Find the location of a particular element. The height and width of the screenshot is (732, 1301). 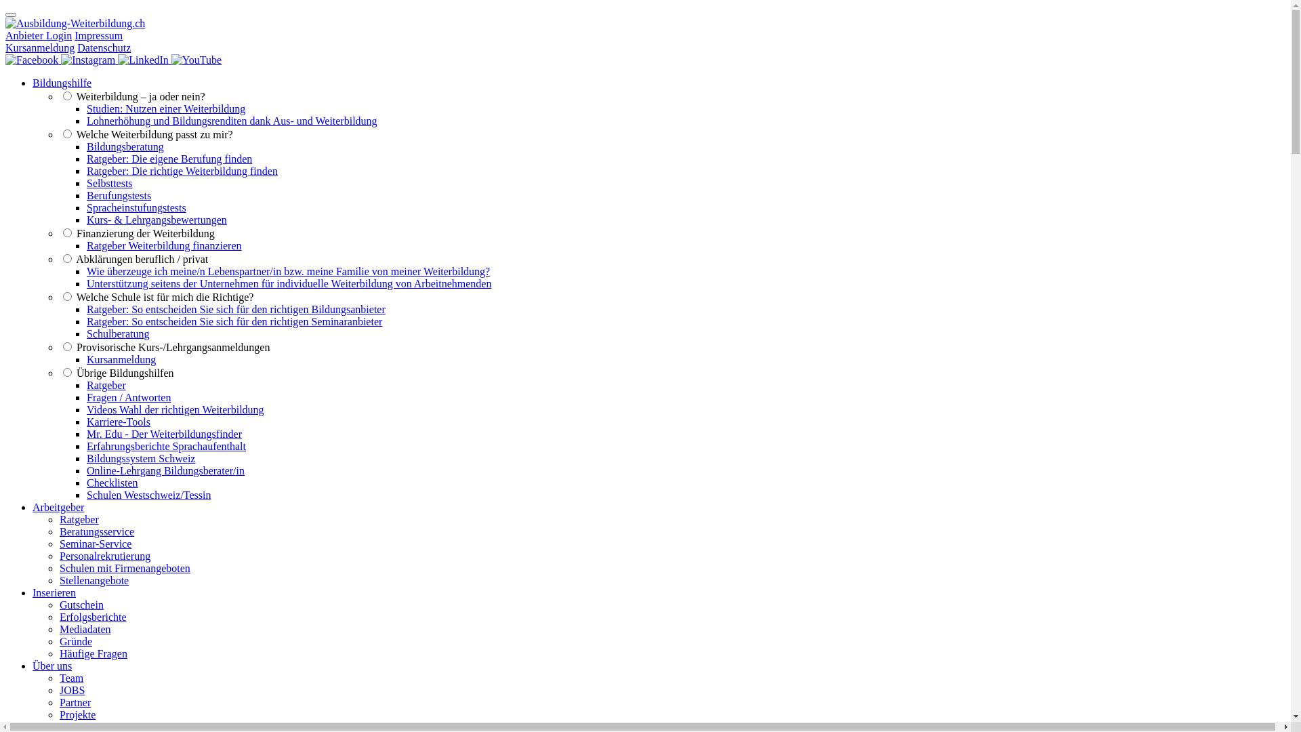

Erfahrungsberichte Sprachaufenthalt is located at coordinates (167, 446).